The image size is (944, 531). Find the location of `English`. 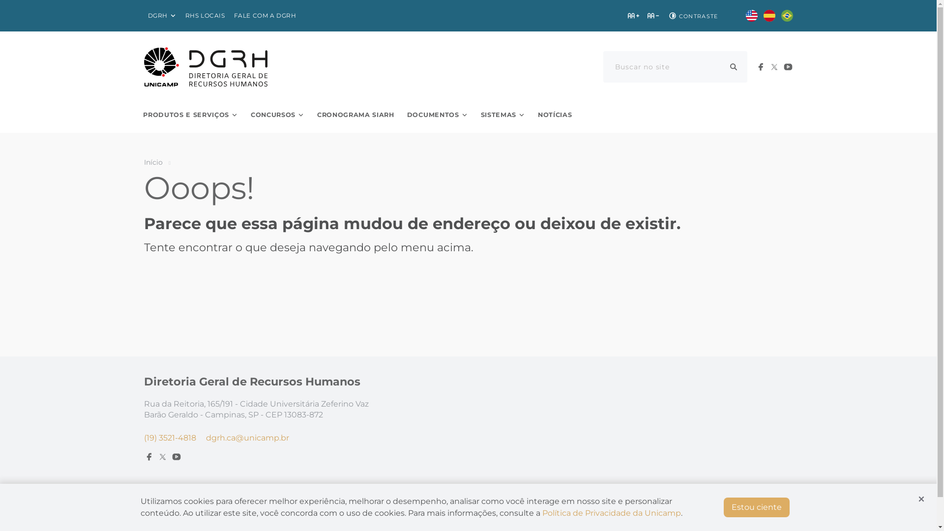

English is located at coordinates (751, 16).